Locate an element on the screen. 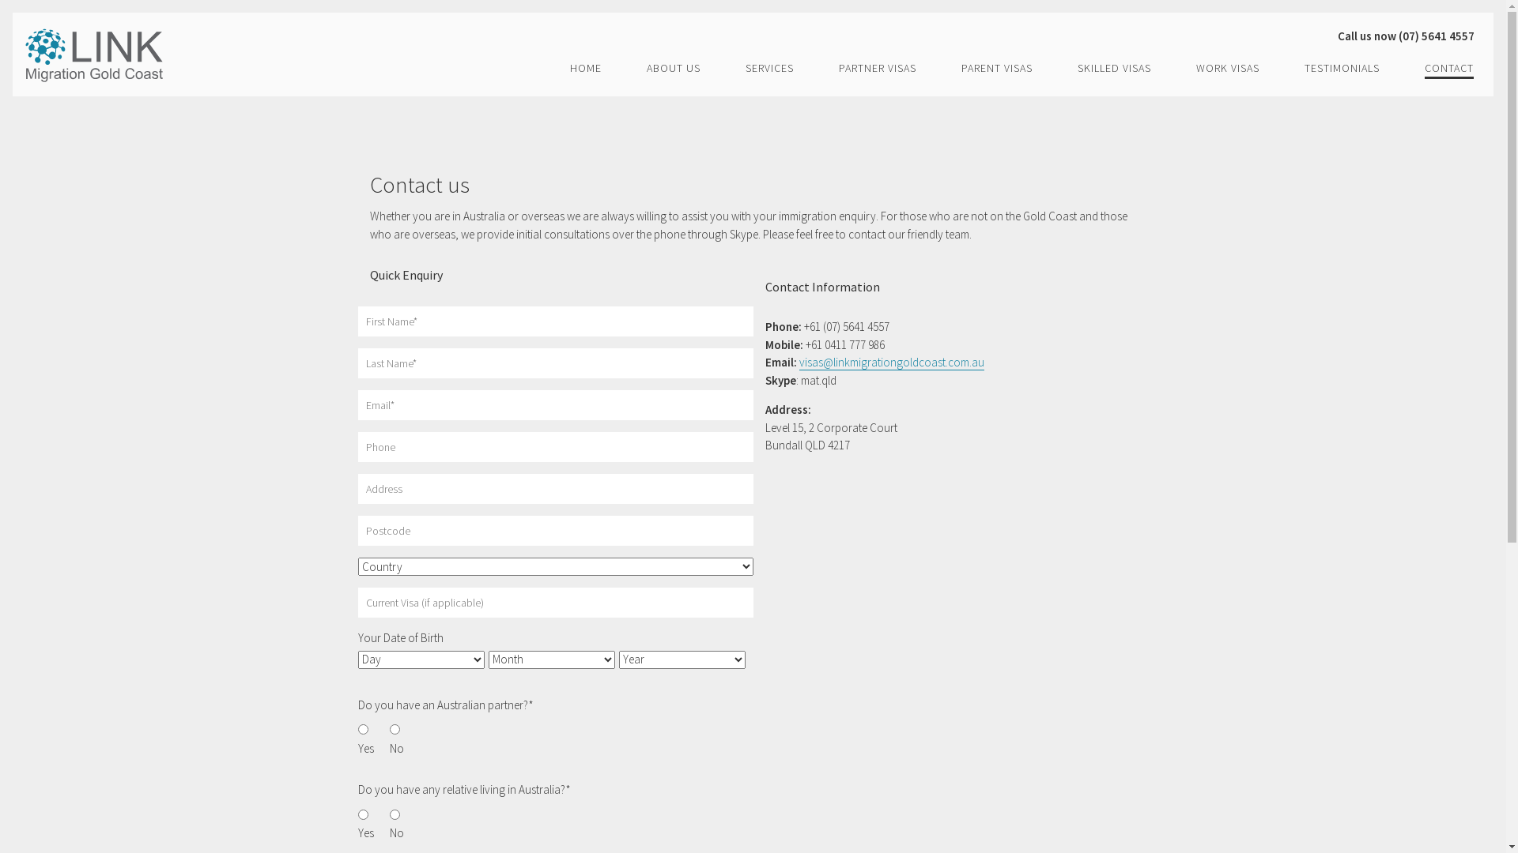  ABOUT US is located at coordinates (674, 69).